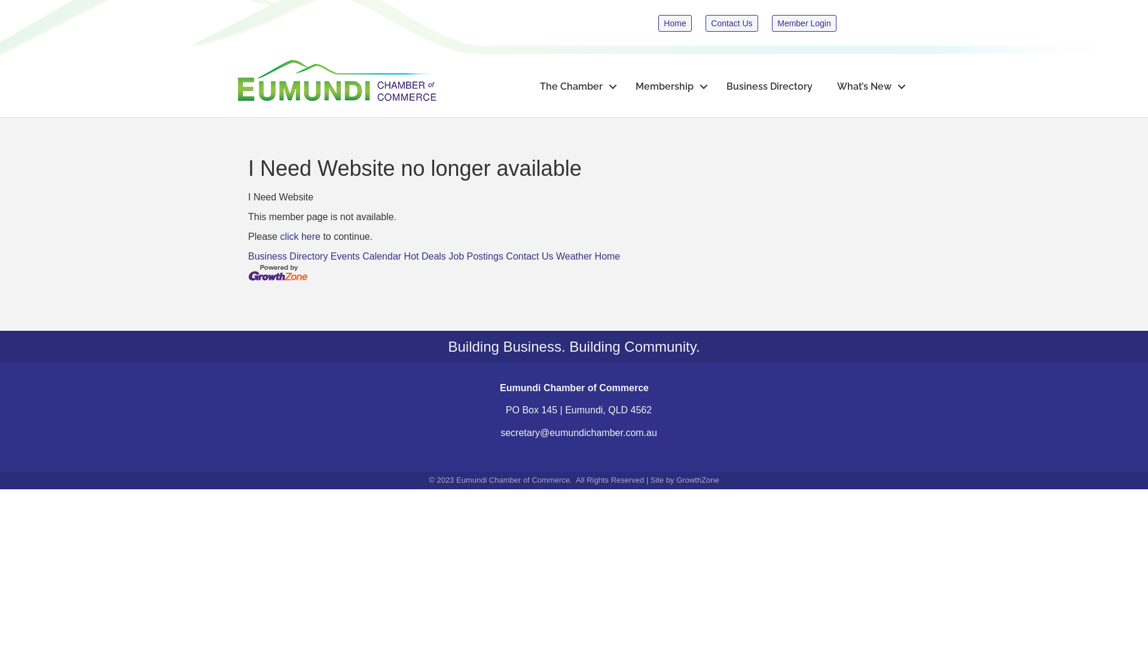  Describe the element at coordinates (366, 256) in the screenshot. I see `Events Calendar` at that location.